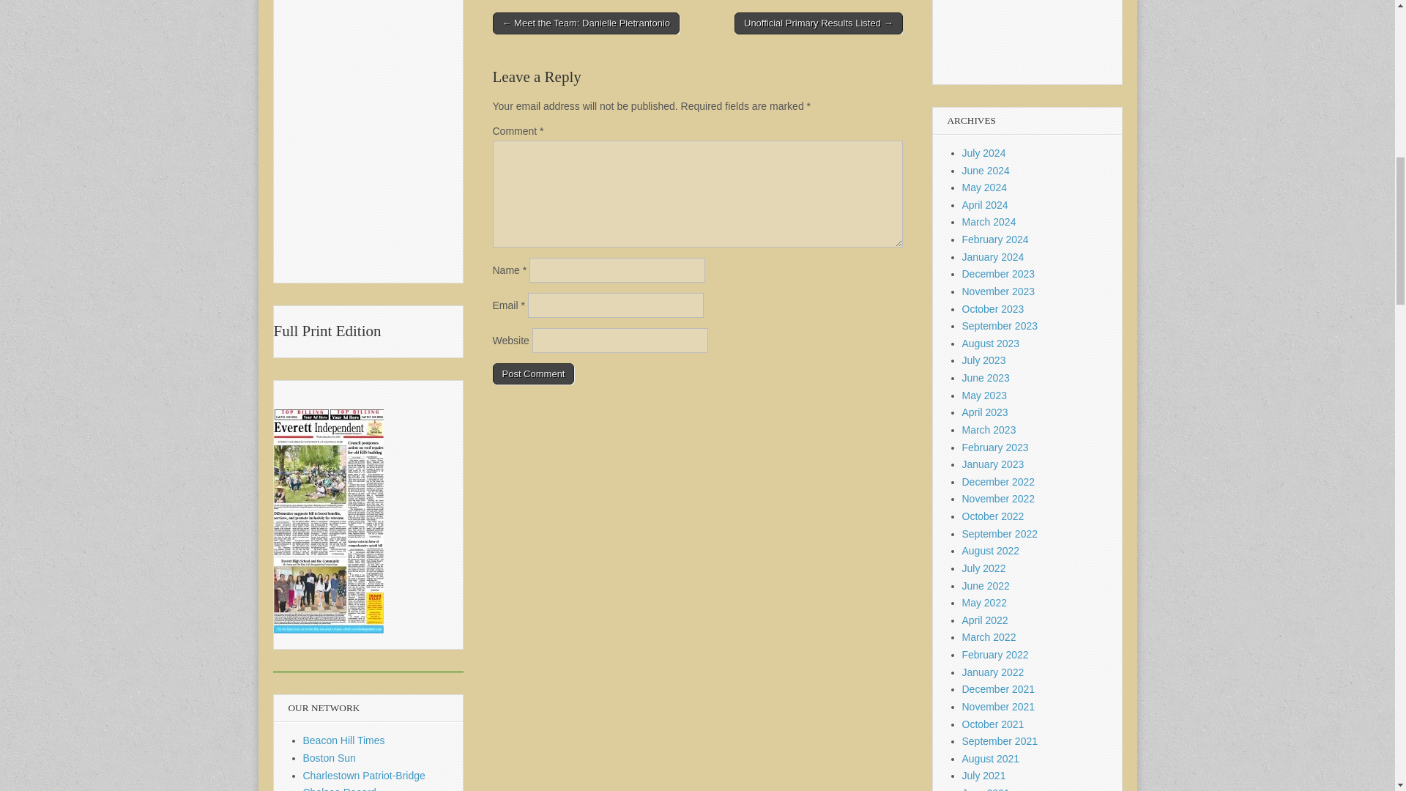 The height and width of the screenshot is (791, 1406). Describe the element at coordinates (340, 788) in the screenshot. I see `Chelsea Record` at that location.